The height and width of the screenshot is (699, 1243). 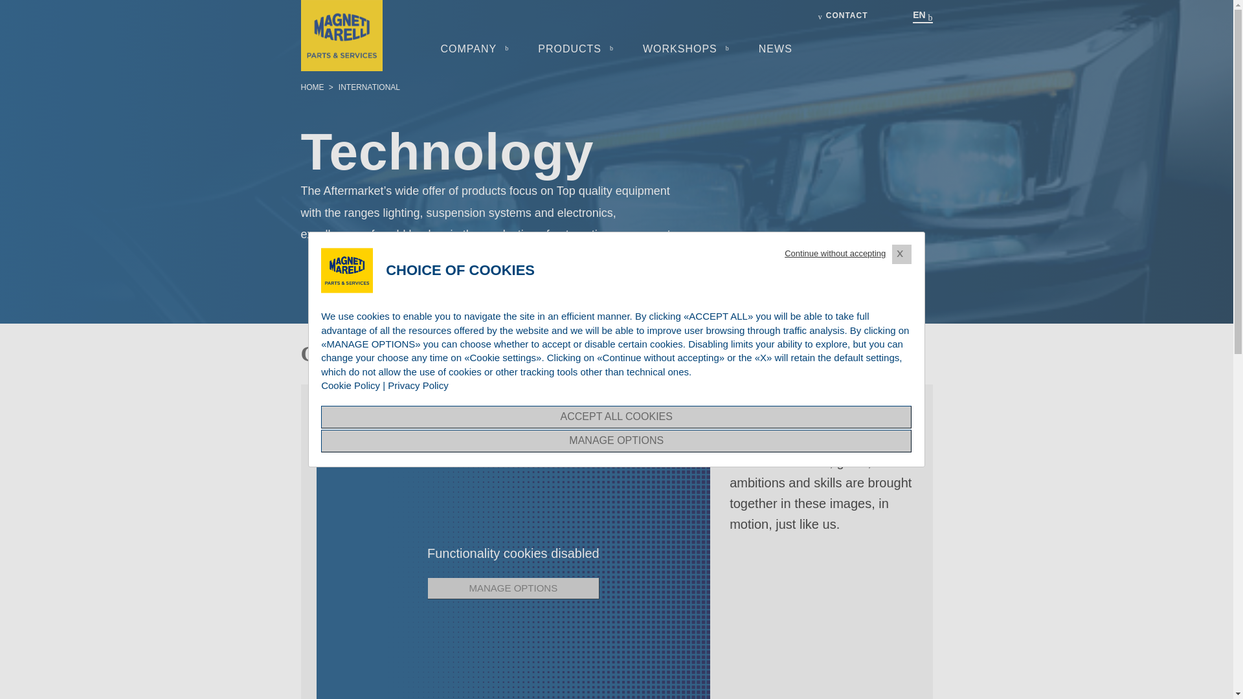 What do you see at coordinates (834, 16) in the screenshot?
I see `CONTACT` at bounding box center [834, 16].